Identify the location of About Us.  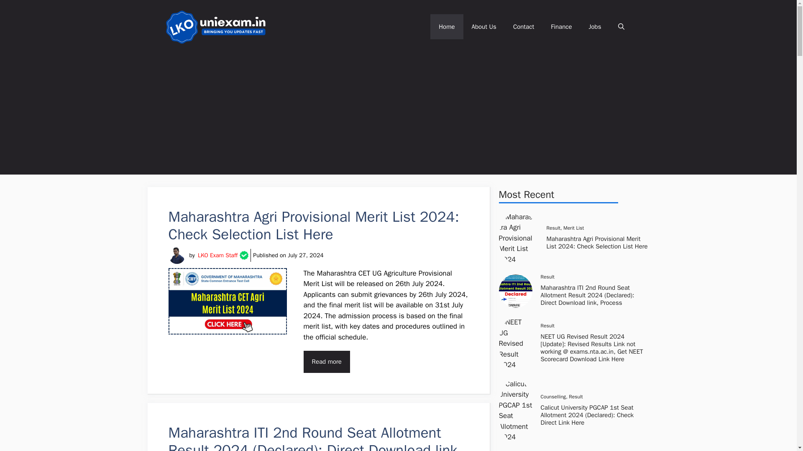
(484, 26).